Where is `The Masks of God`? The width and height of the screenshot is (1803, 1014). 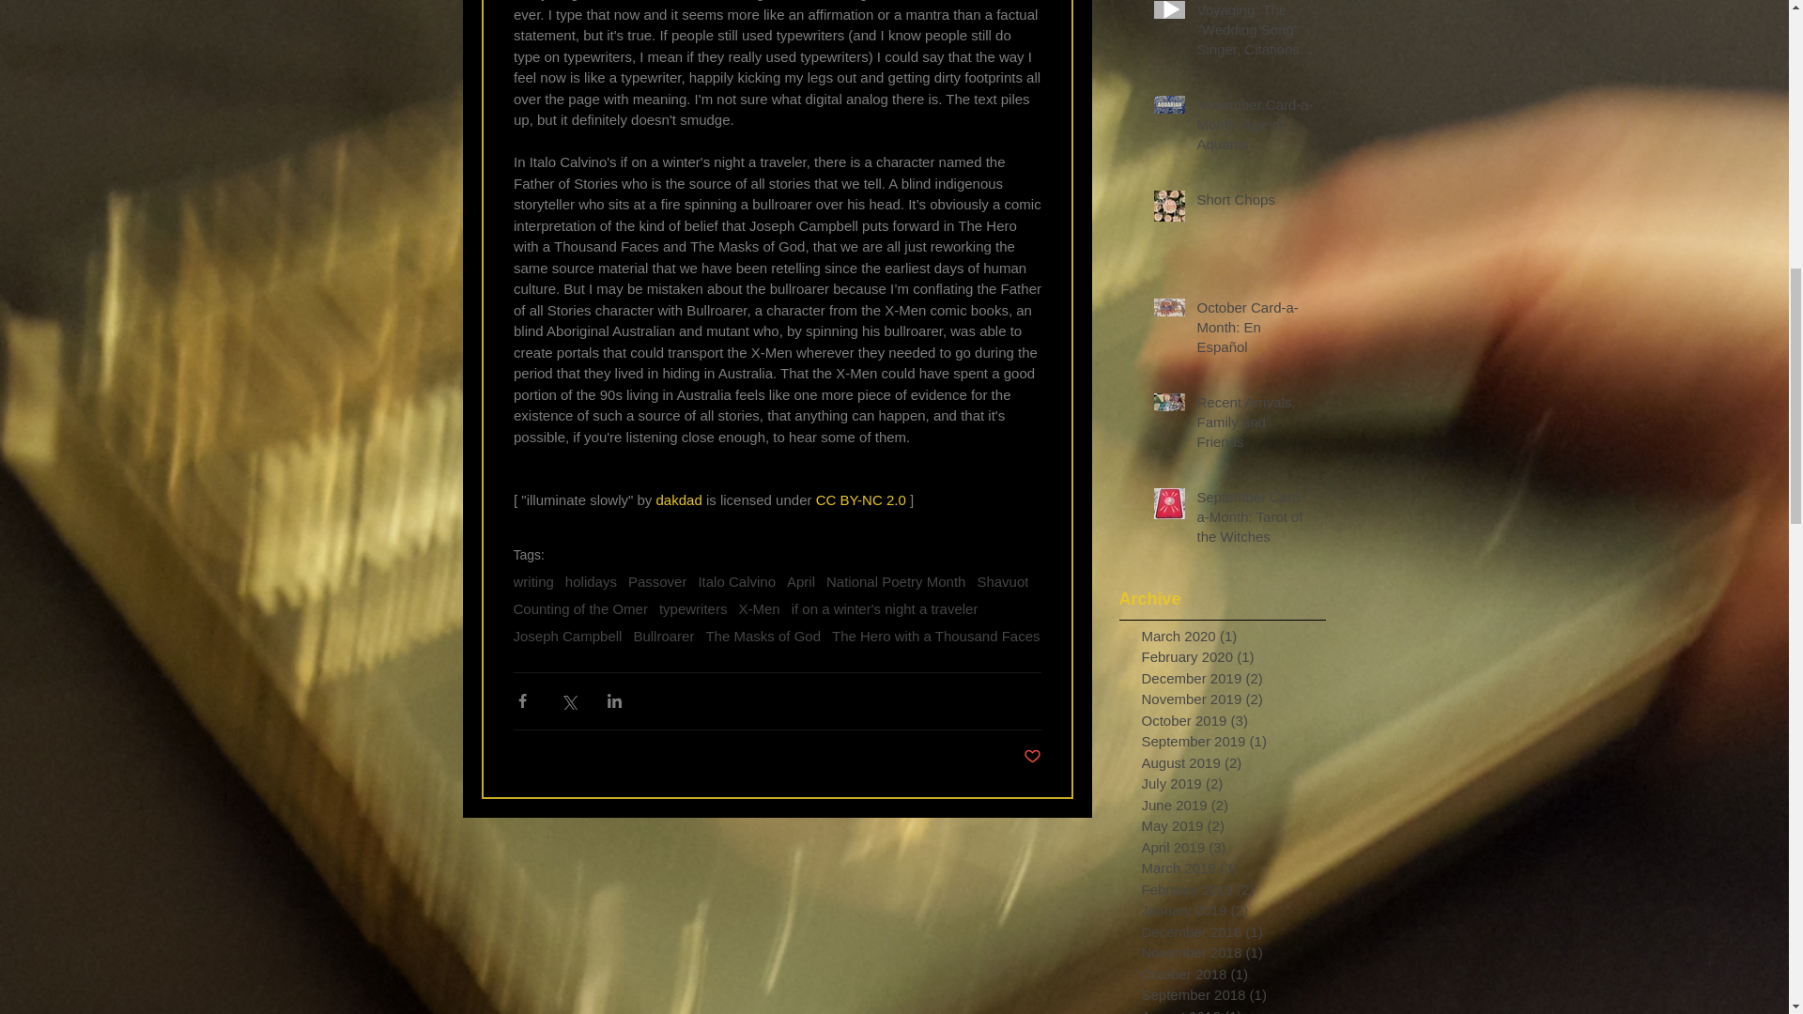
The Masks of God is located at coordinates (763, 635).